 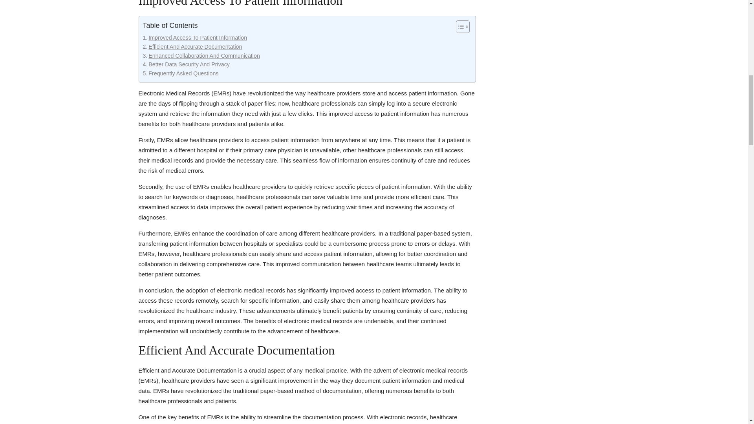 What do you see at coordinates (181, 73) in the screenshot?
I see `Frequently Asked Questions` at bounding box center [181, 73].